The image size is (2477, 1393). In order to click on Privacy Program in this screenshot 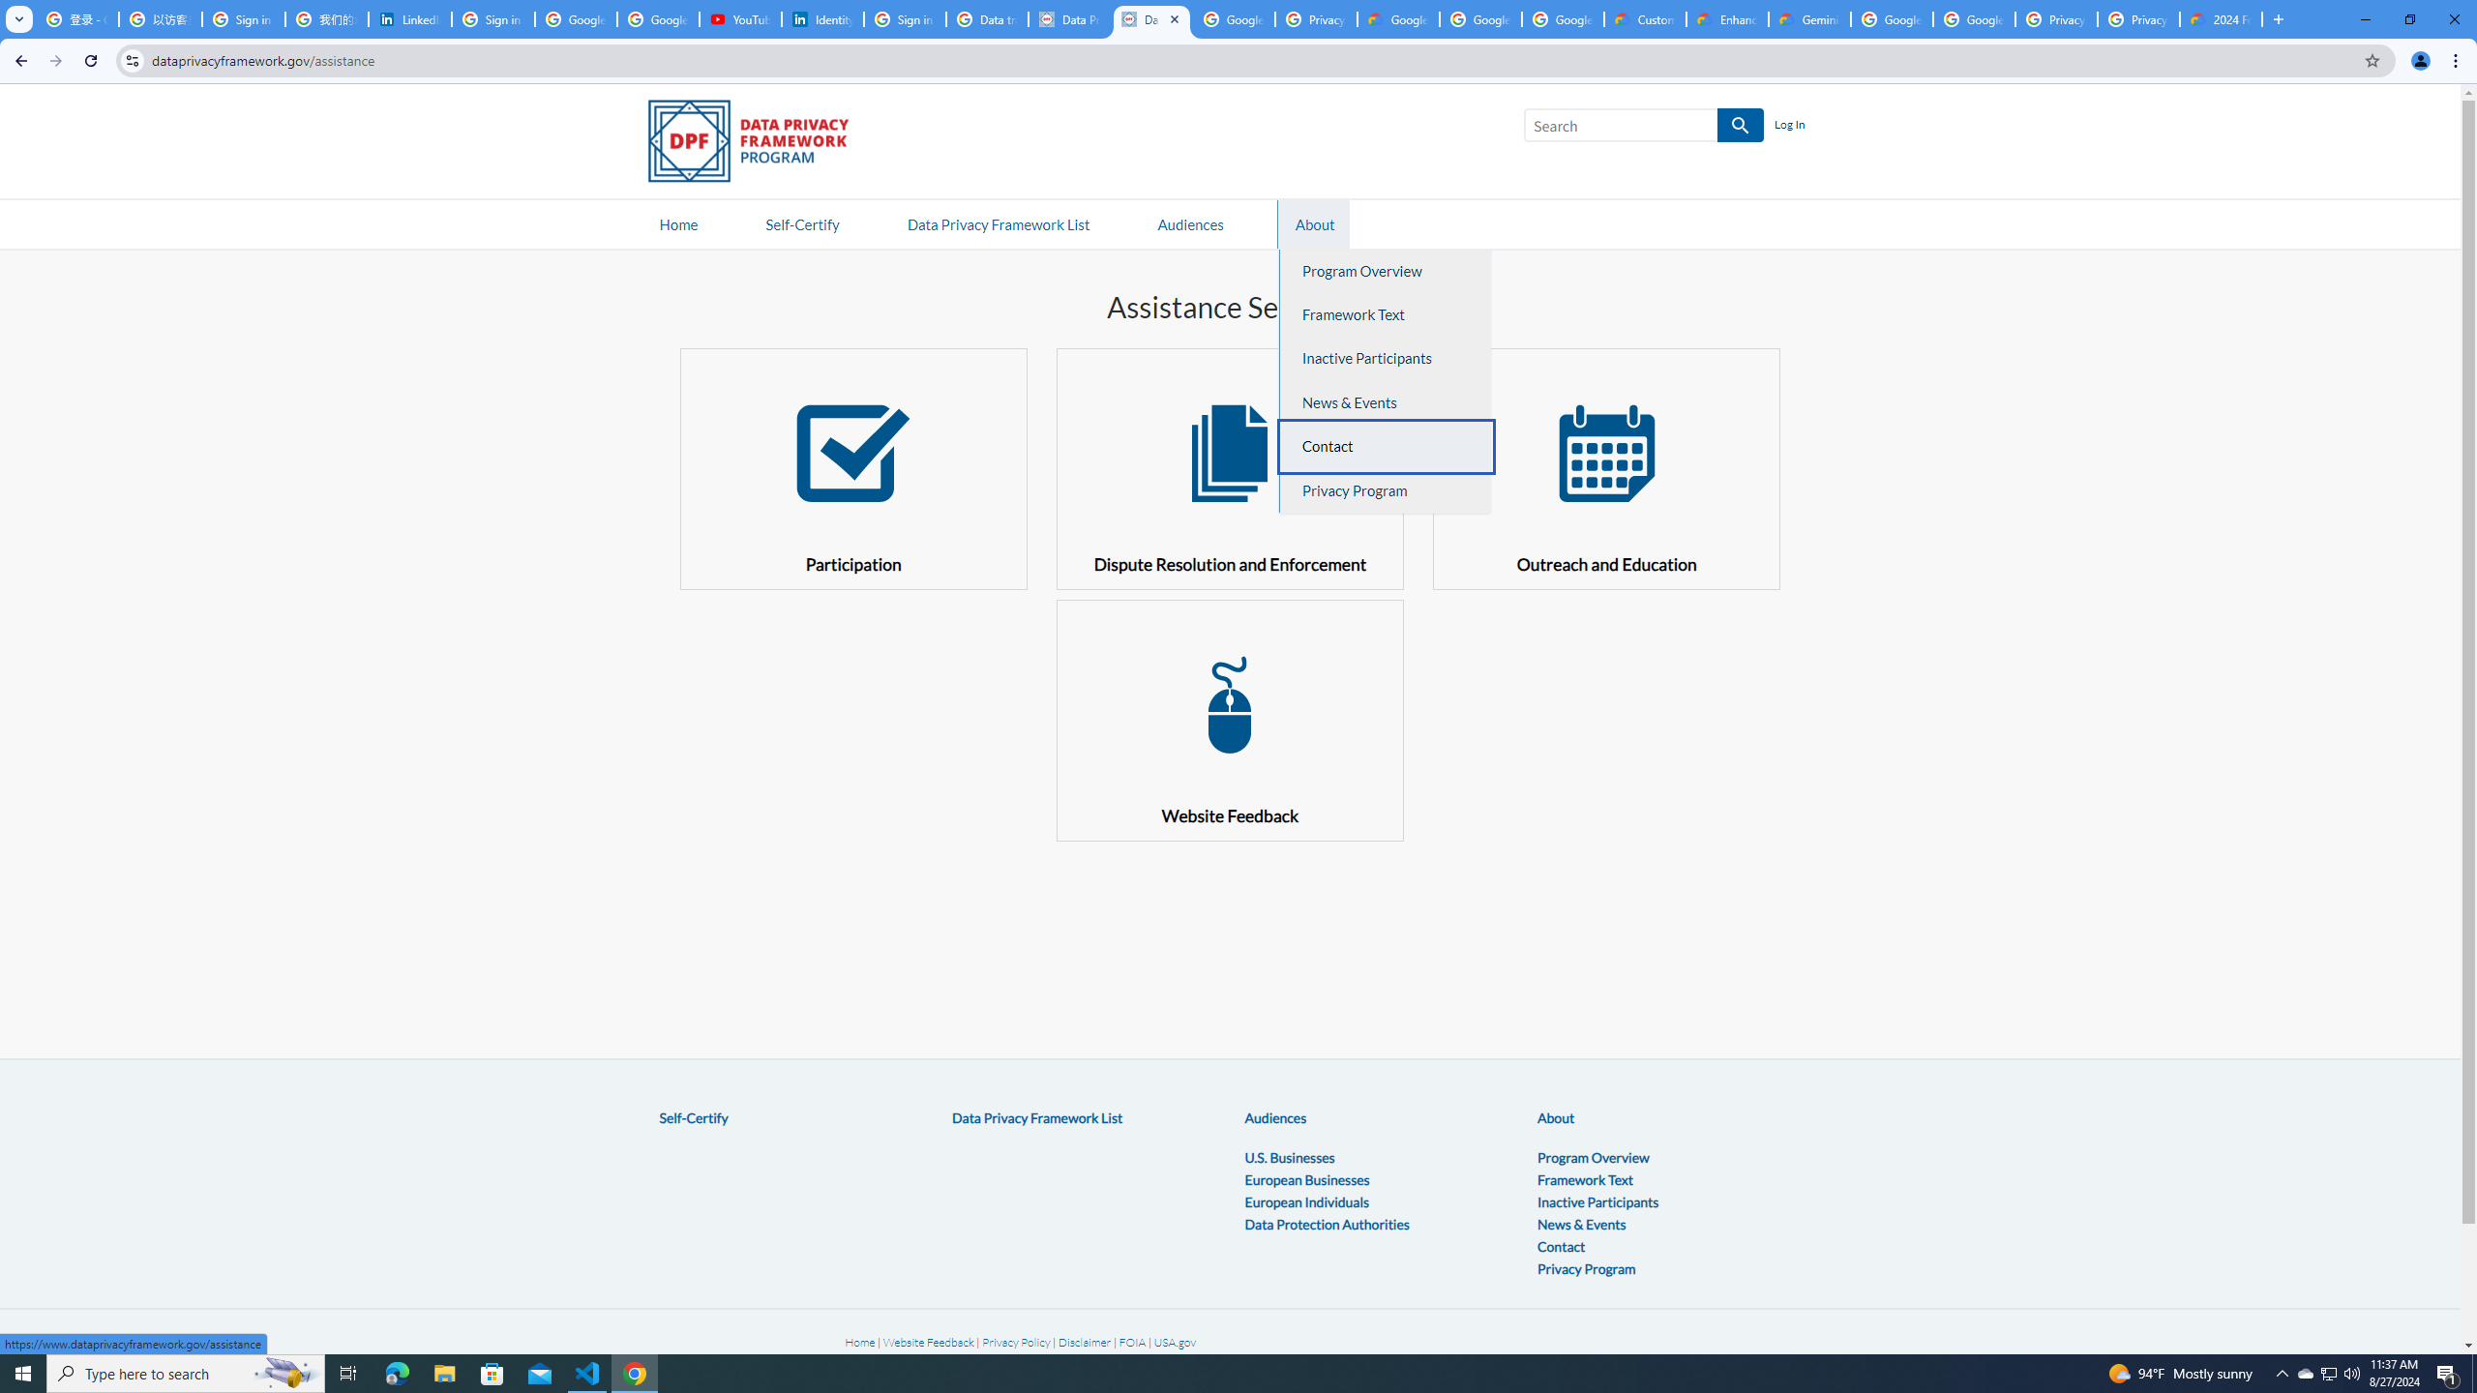, I will do `click(1587, 1267)`.